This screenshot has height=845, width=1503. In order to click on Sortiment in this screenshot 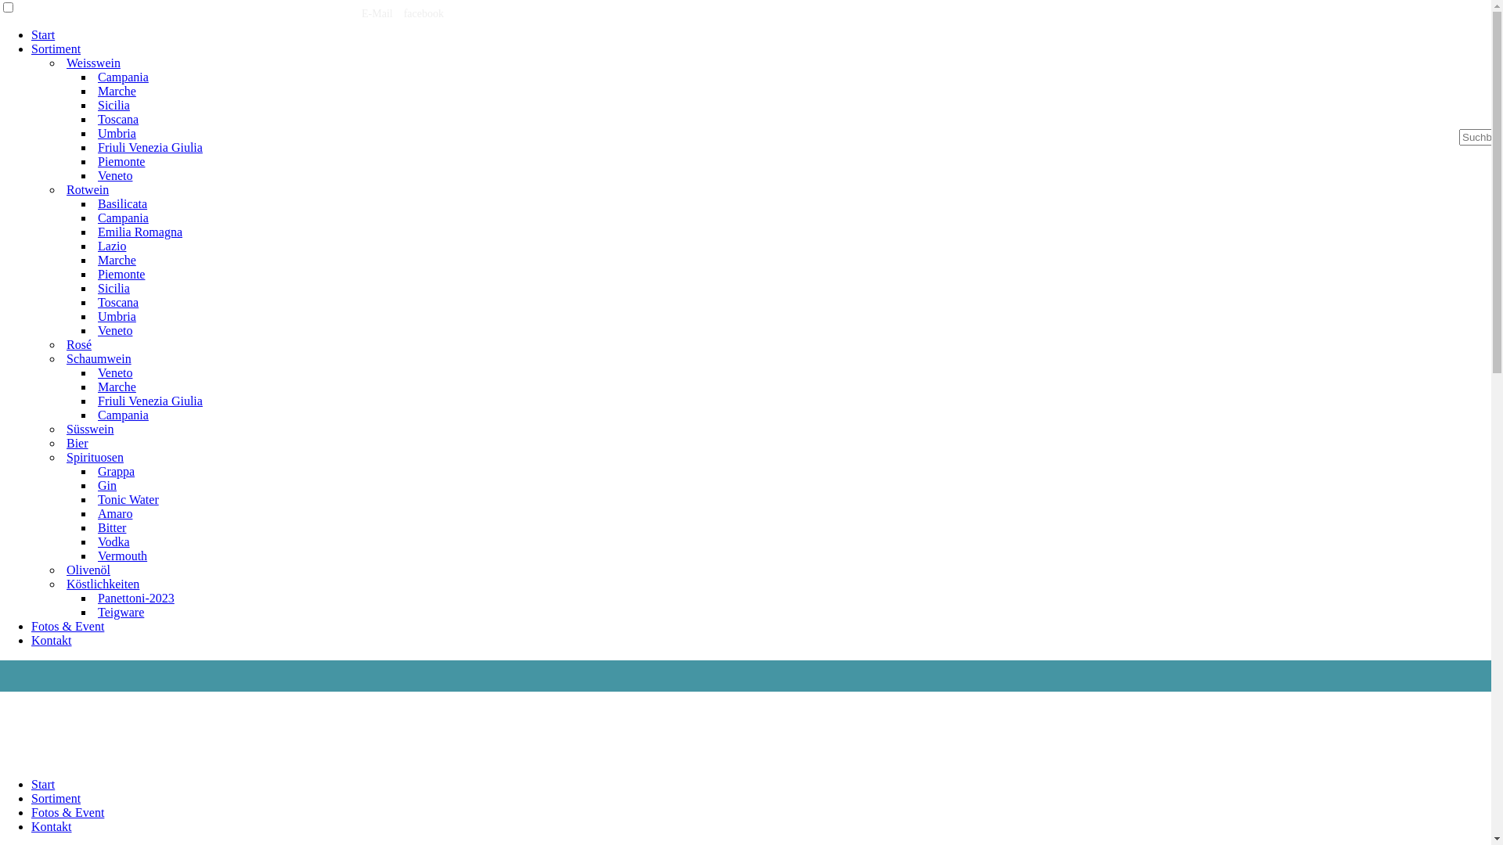, I will do `click(56, 49)`.